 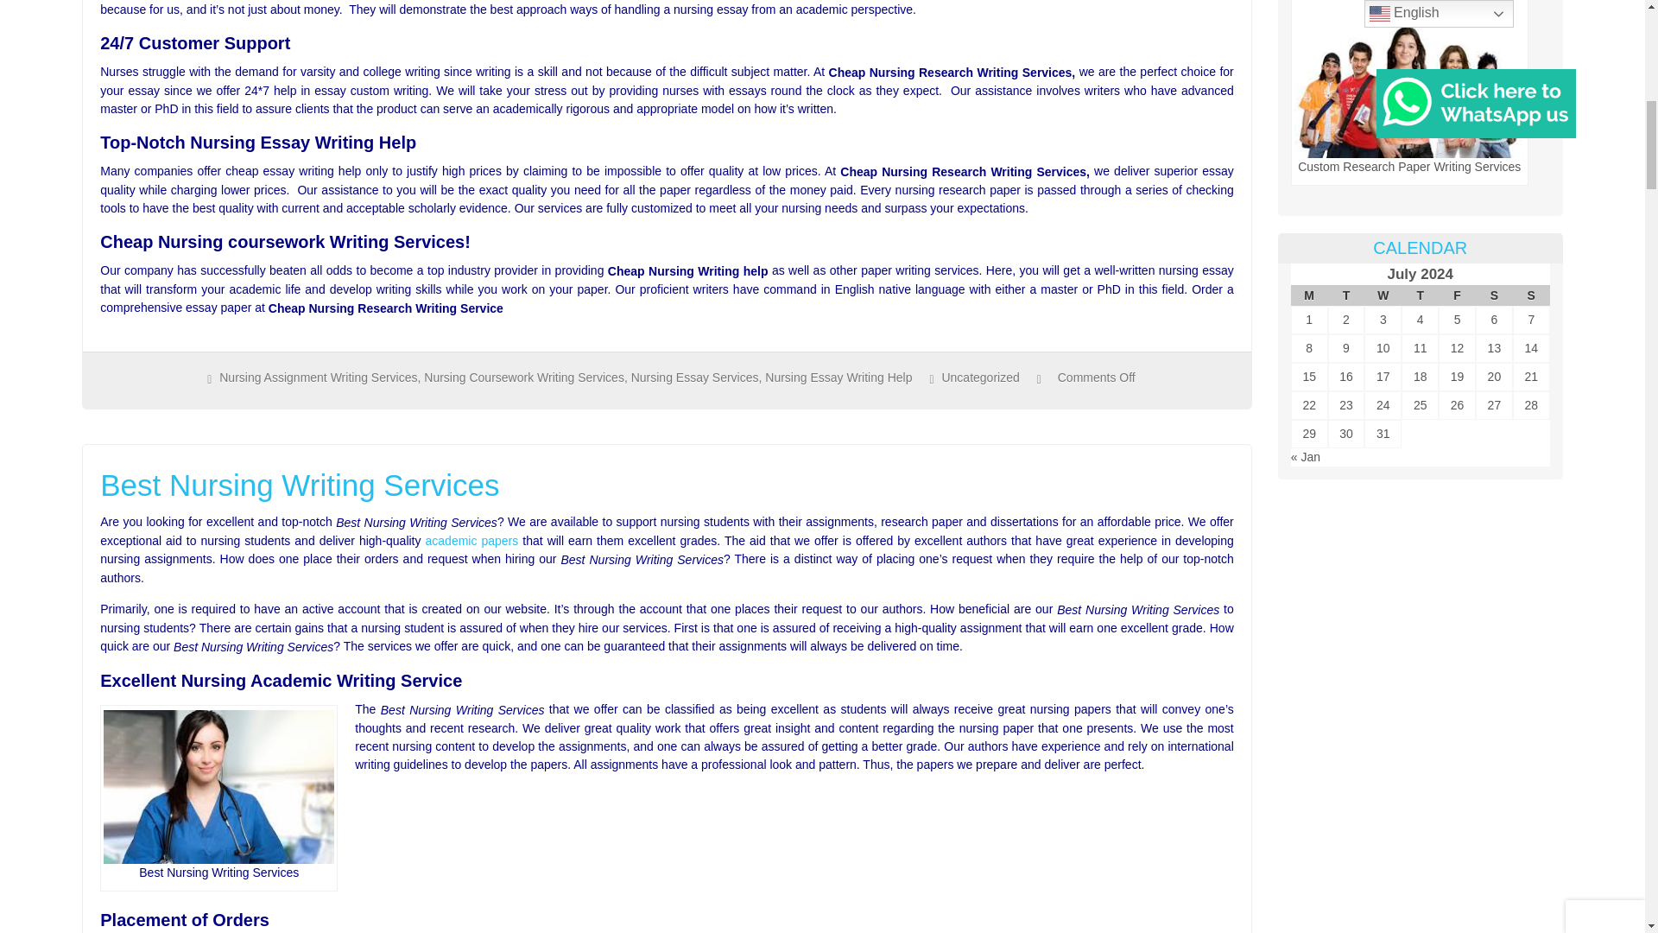 What do you see at coordinates (667, 486) in the screenshot?
I see `Best Nursing Writing Services` at bounding box center [667, 486].